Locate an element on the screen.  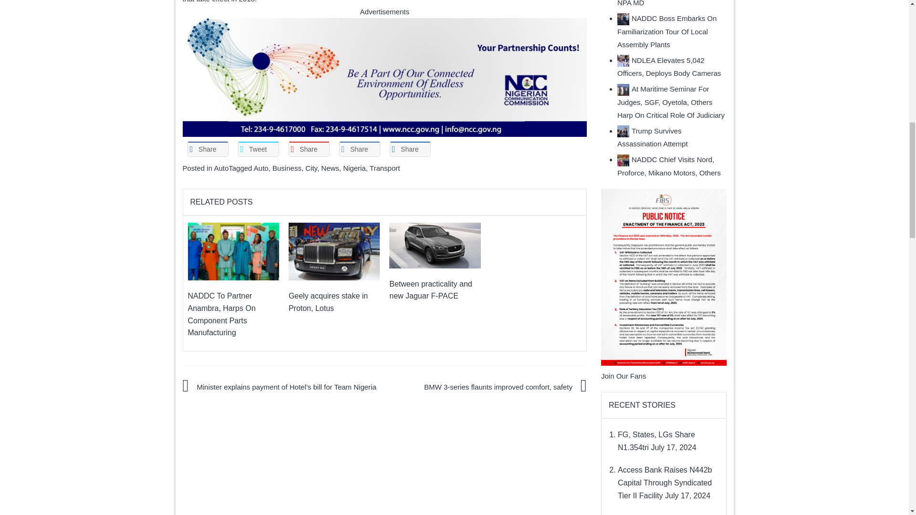
Between practicality and new Jaguar F-PACE is located at coordinates (435, 245).